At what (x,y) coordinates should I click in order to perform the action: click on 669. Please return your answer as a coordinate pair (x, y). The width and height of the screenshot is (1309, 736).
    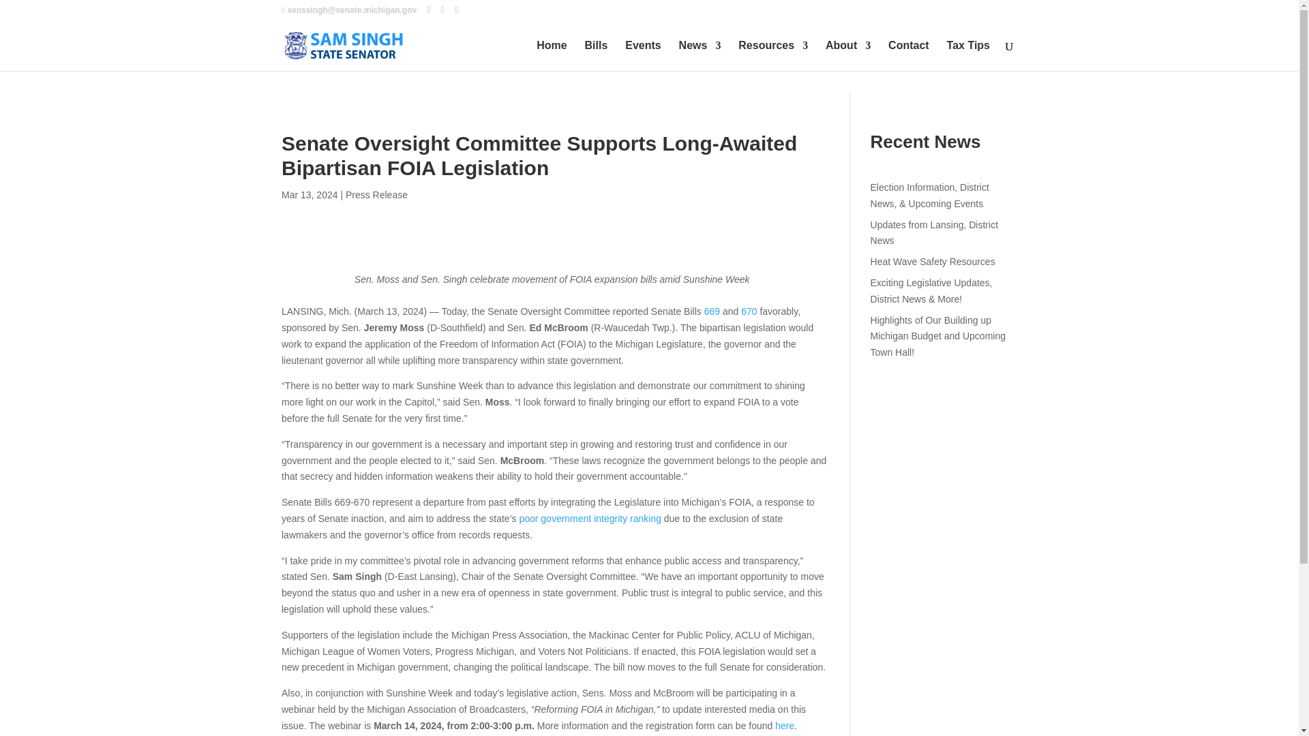
    Looking at the image, I should click on (712, 311).